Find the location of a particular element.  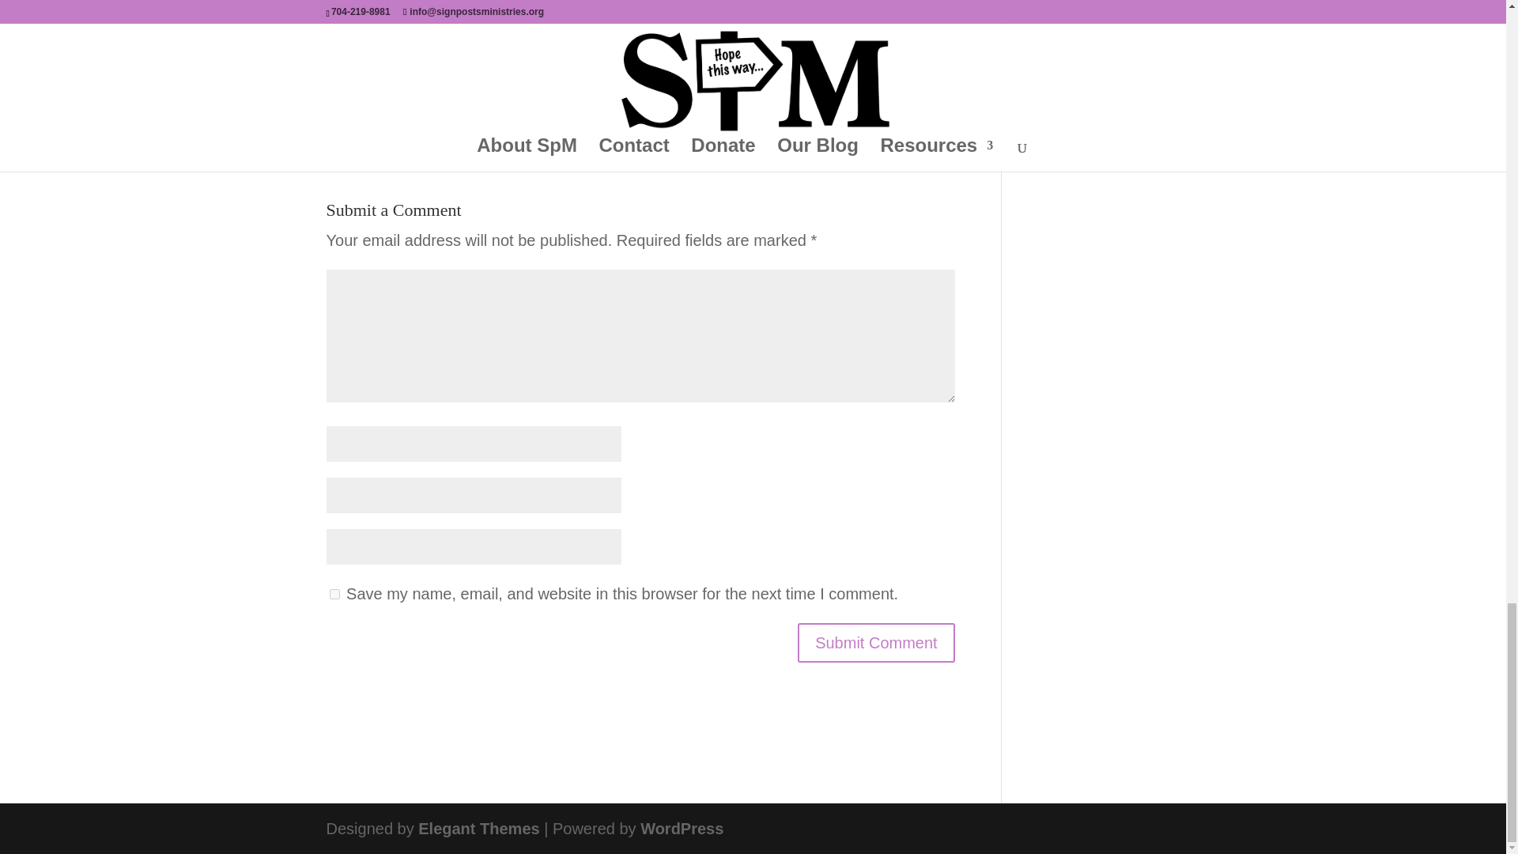

WordPress is located at coordinates (682, 829).